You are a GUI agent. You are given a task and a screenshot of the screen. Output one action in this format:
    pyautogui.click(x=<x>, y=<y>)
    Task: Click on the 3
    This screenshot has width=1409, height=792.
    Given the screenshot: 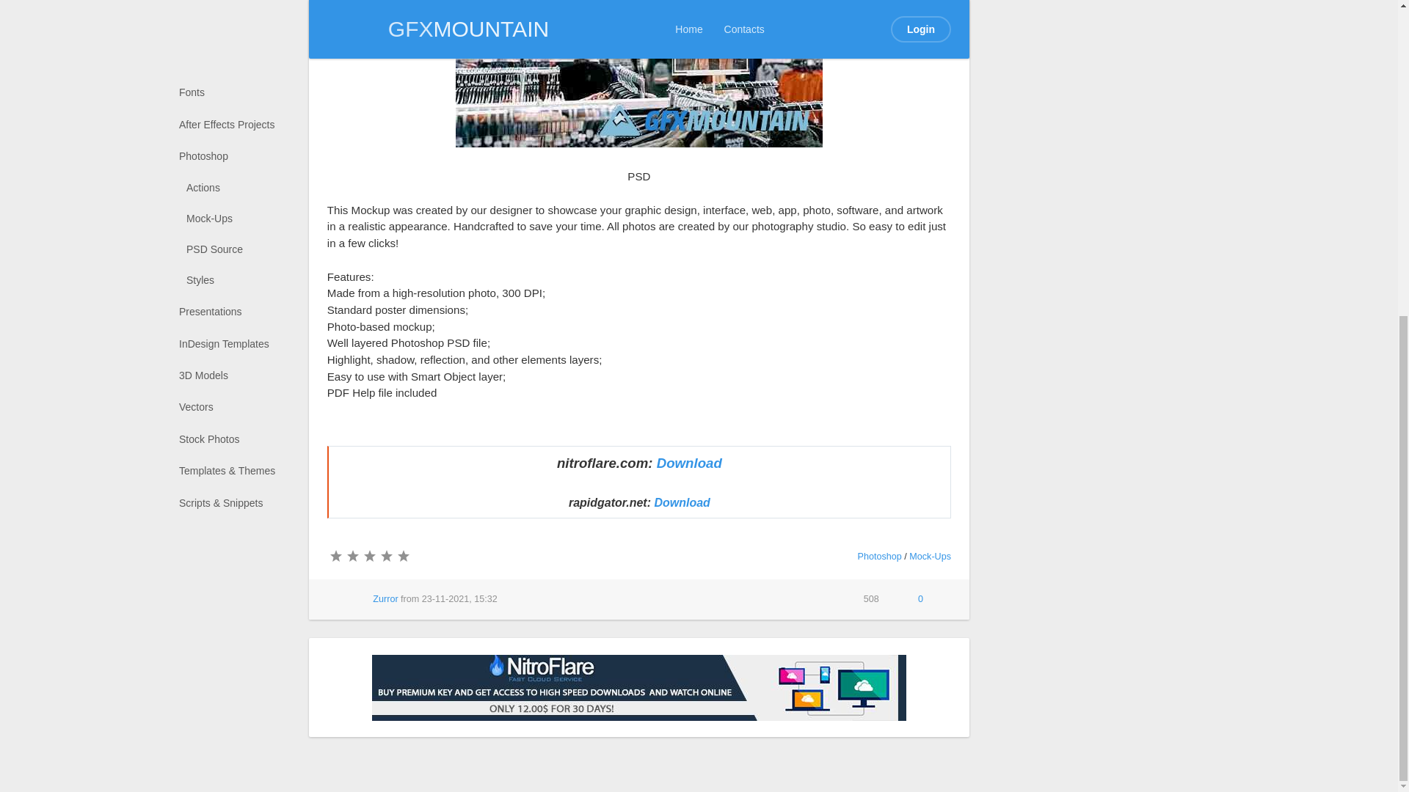 What is the action you would take?
    pyautogui.click(x=368, y=556)
    